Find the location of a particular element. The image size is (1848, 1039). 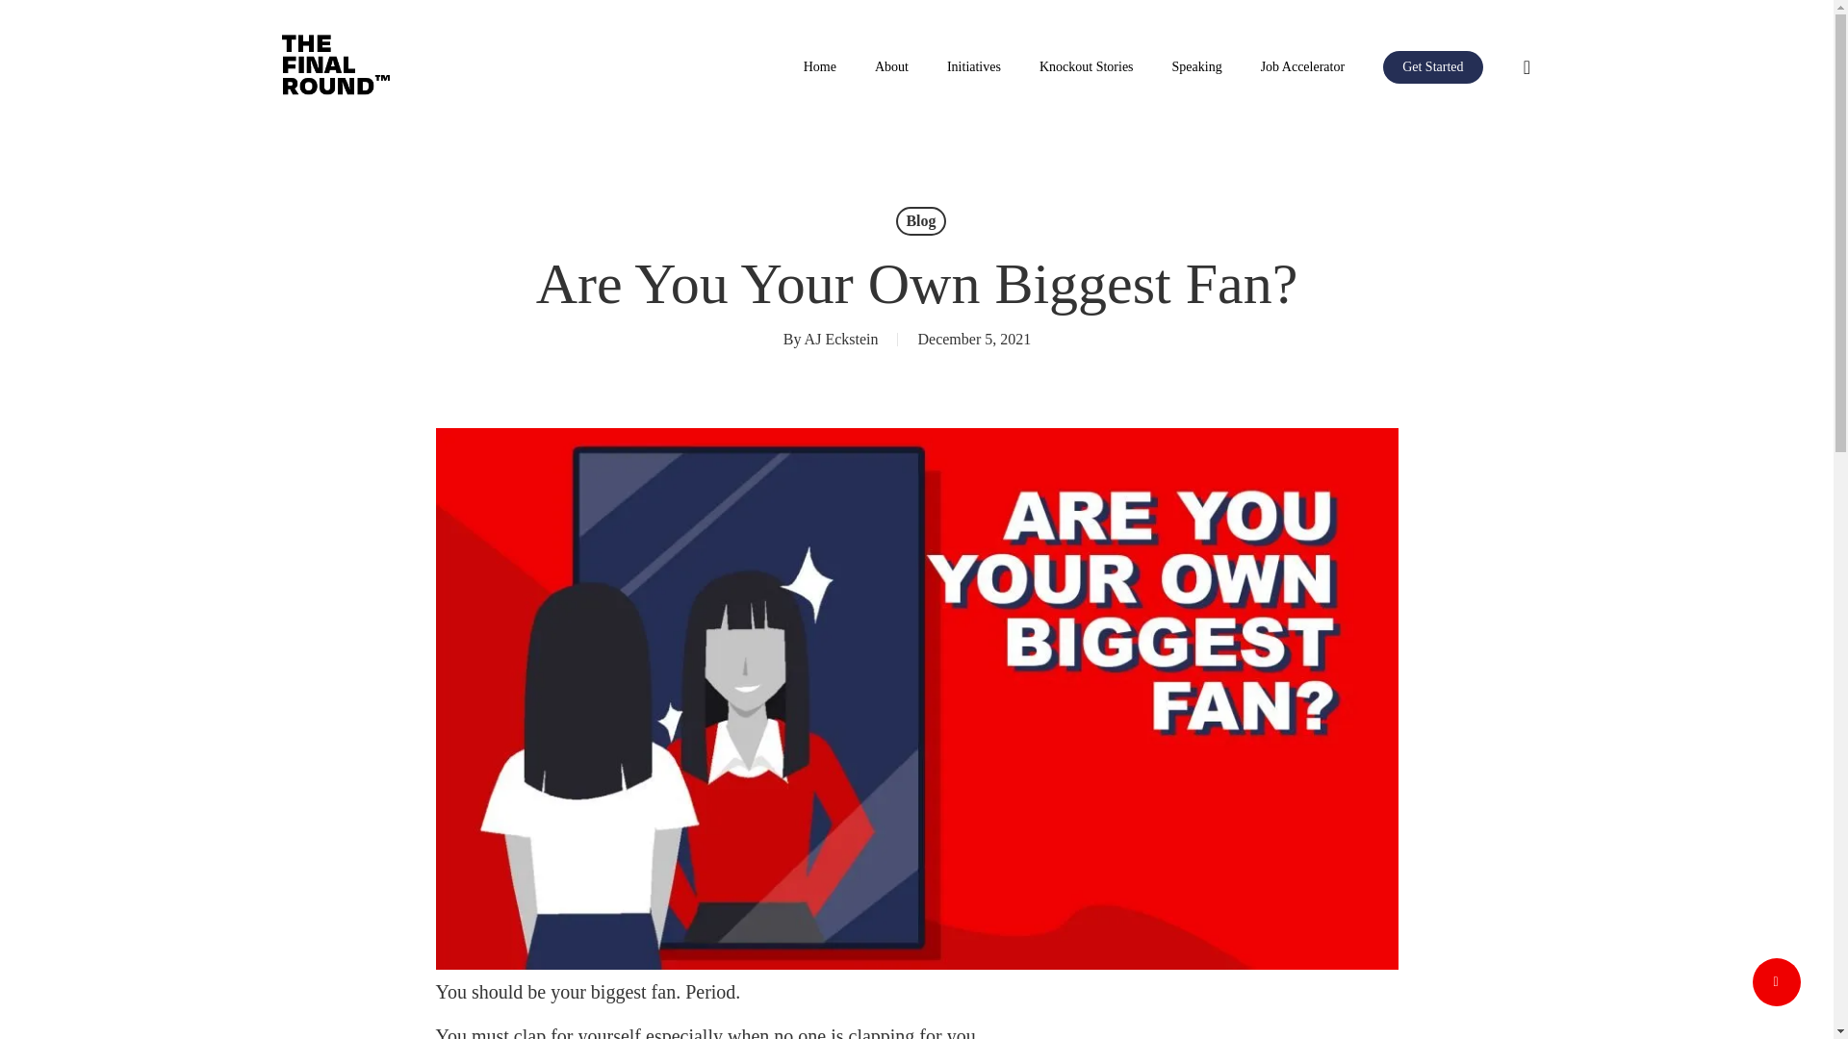

Blog is located at coordinates (920, 221).